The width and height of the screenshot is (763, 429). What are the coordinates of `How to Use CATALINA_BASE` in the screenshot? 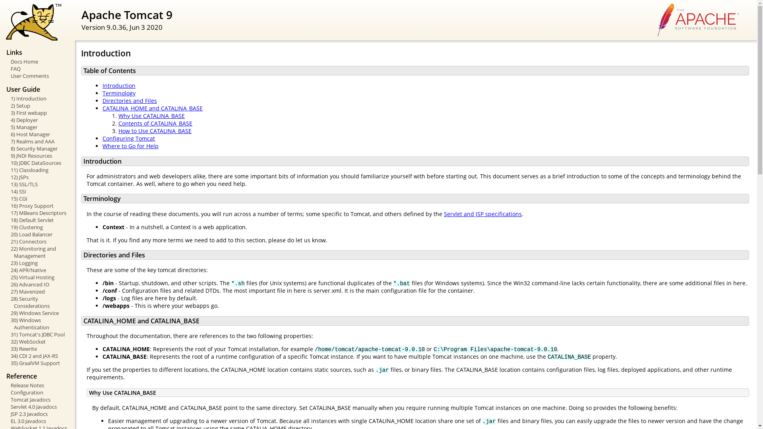 It's located at (155, 131).